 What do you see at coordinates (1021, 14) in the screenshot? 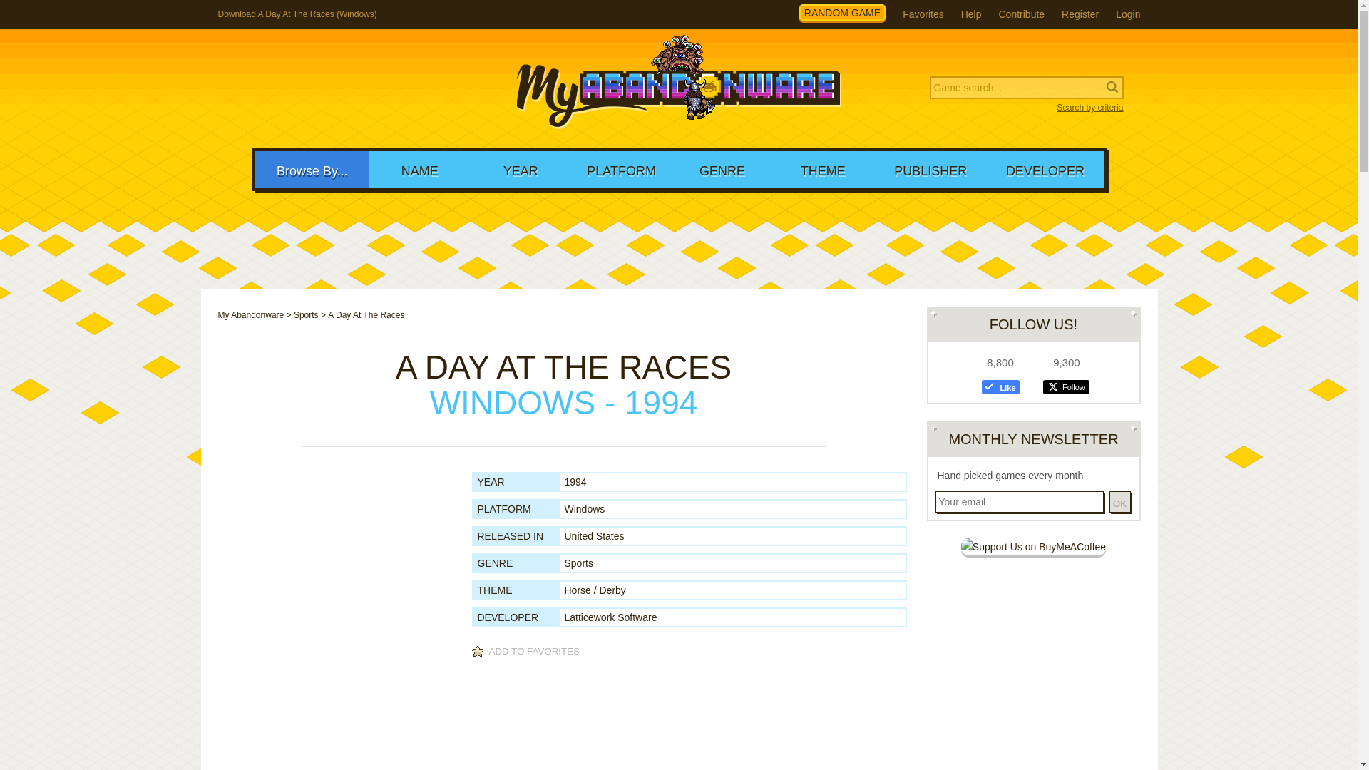
I see `Help us by contributing` at bounding box center [1021, 14].